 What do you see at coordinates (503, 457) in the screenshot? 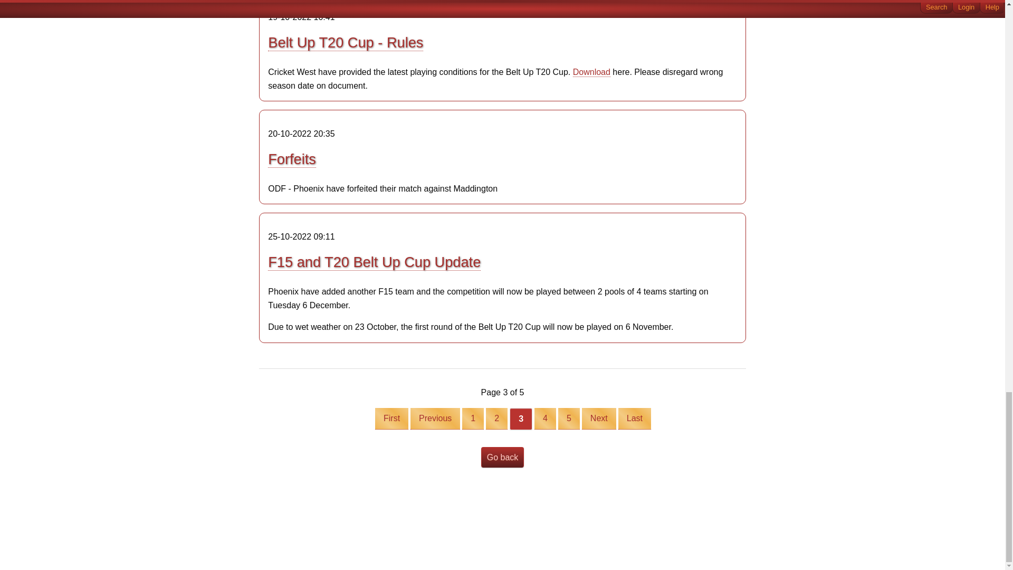
I see `Go back` at bounding box center [503, 457].